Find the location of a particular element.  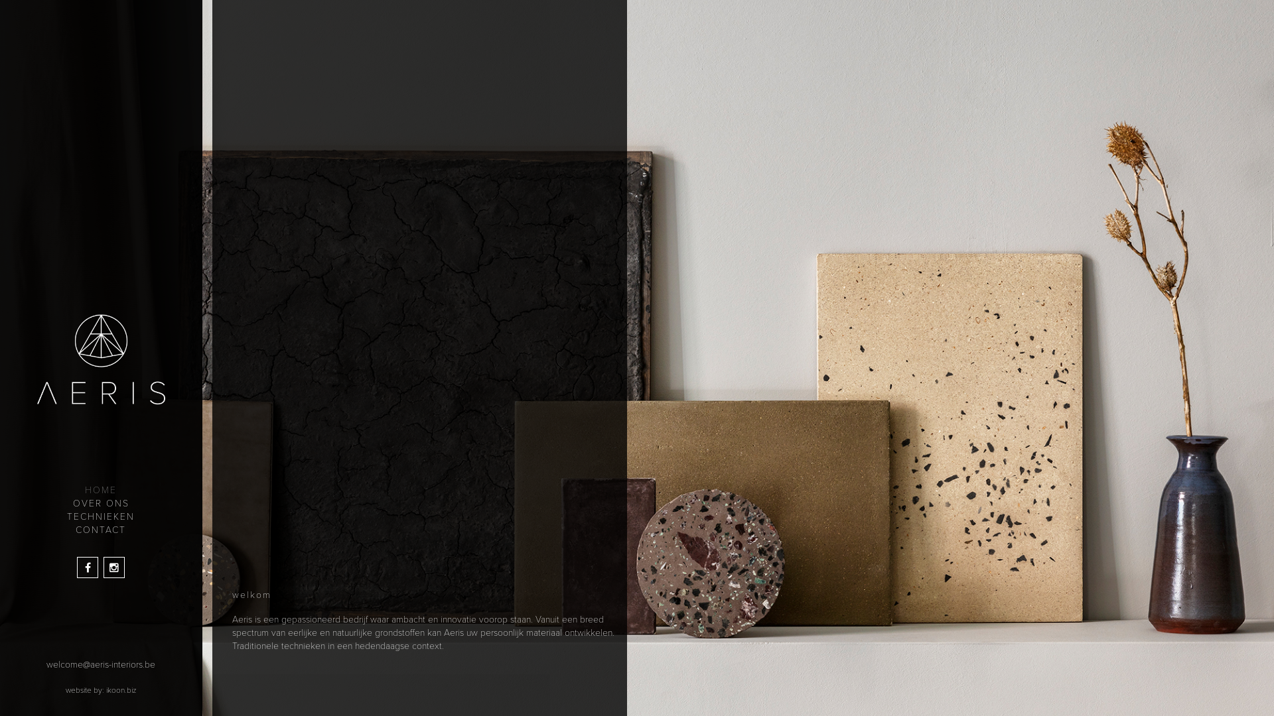

Facebook is located at coordinates (88, 567).